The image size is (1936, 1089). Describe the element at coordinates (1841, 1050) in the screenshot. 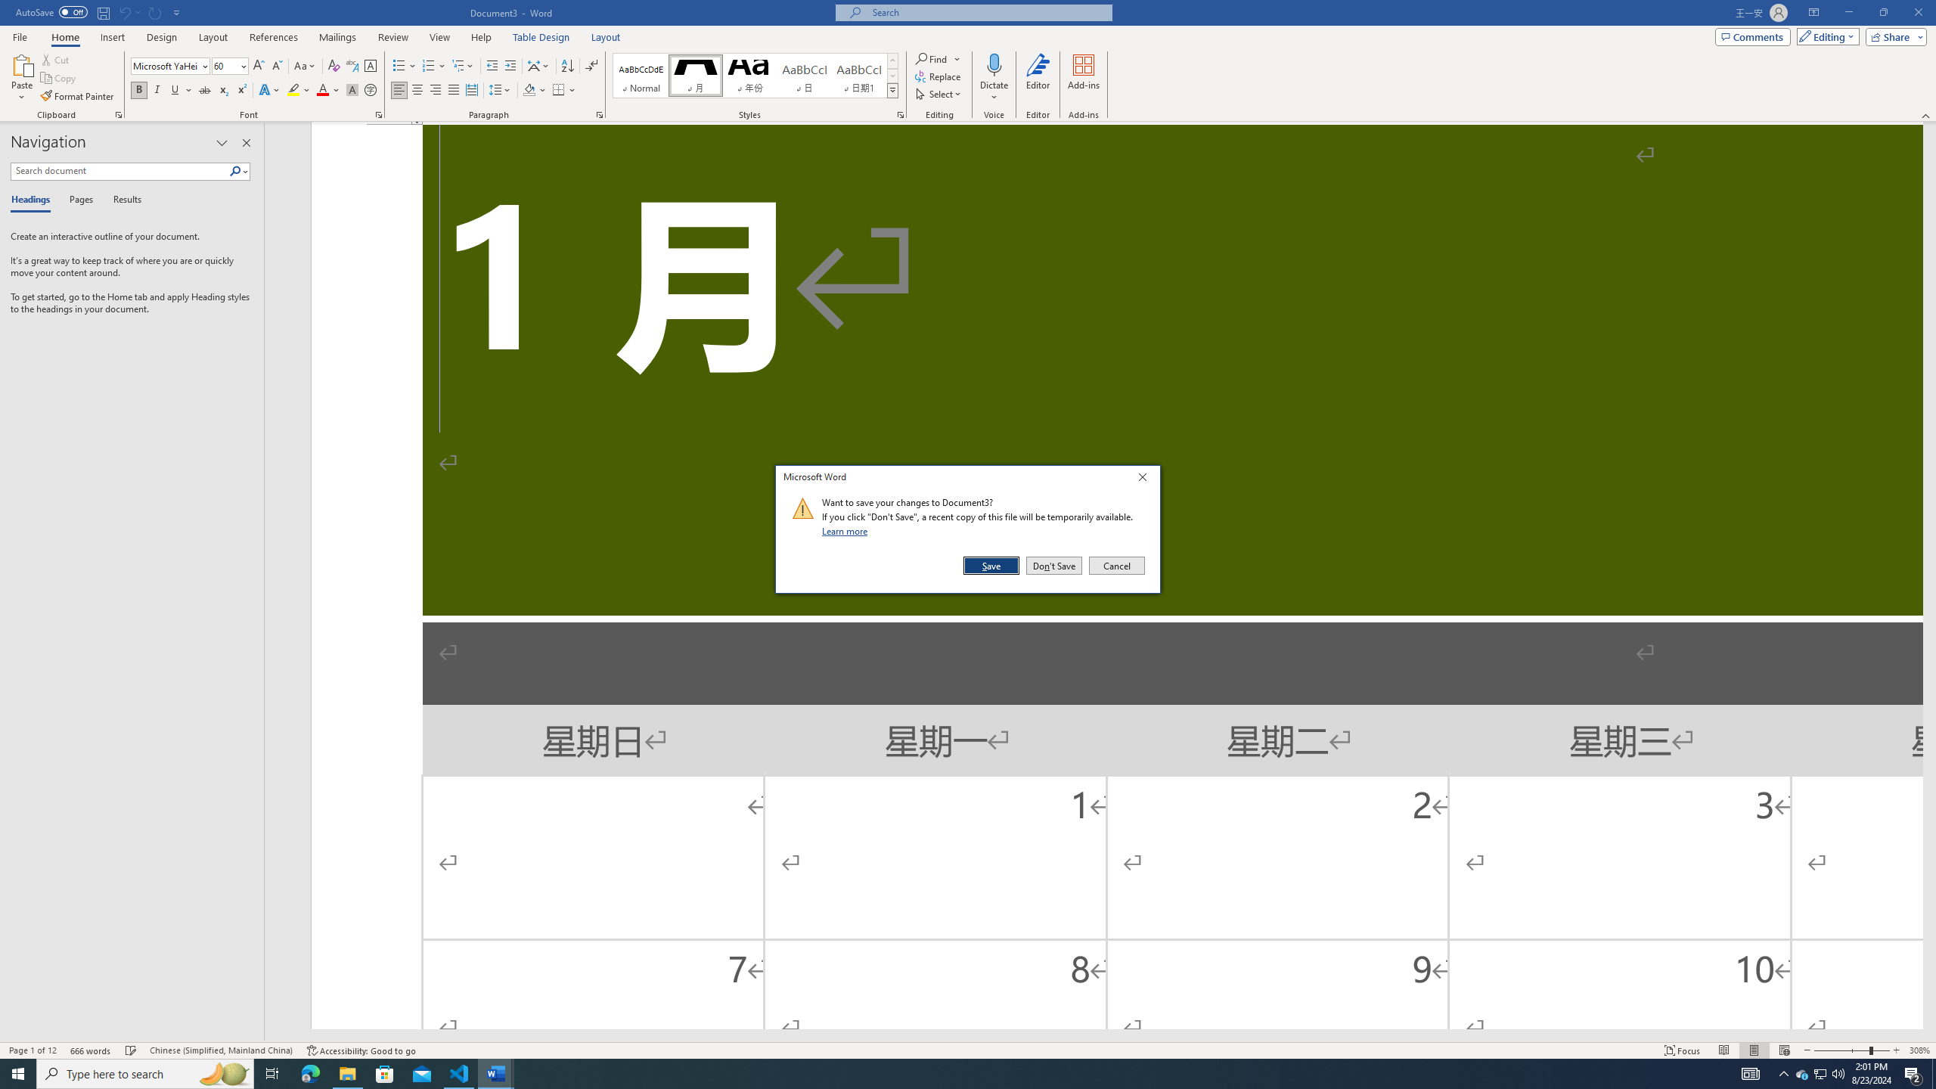

I see `Zoom Out` at that location.